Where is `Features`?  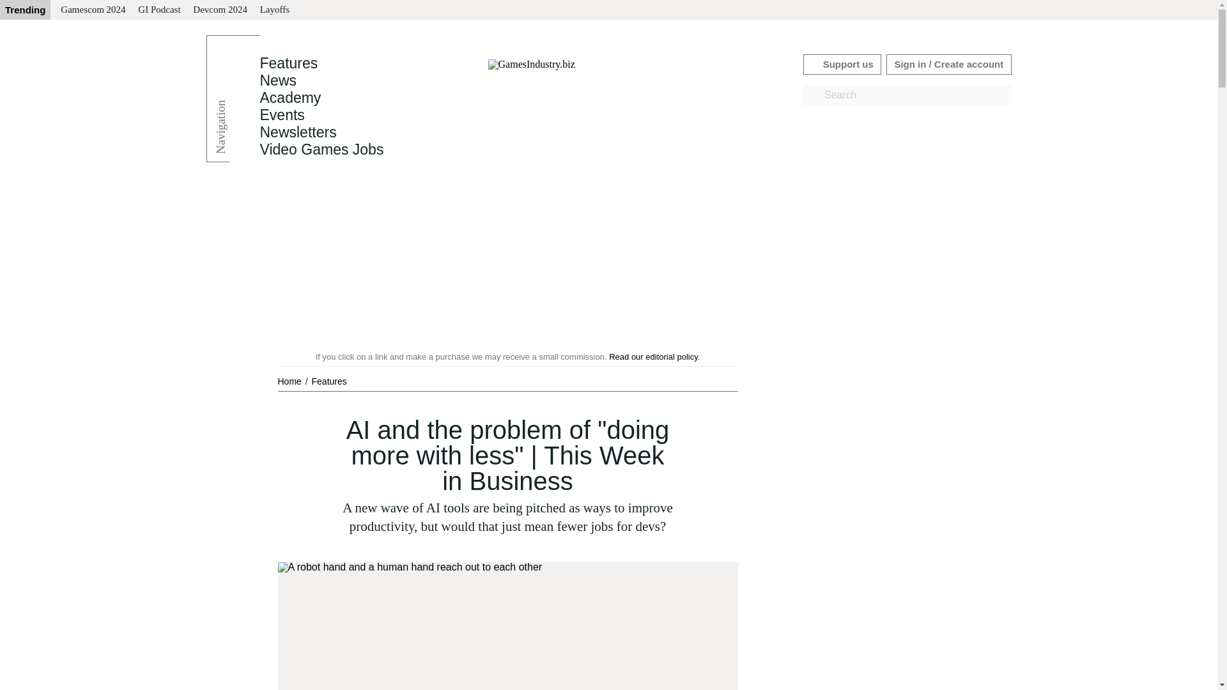
Features is located at coordinates (329, 381).